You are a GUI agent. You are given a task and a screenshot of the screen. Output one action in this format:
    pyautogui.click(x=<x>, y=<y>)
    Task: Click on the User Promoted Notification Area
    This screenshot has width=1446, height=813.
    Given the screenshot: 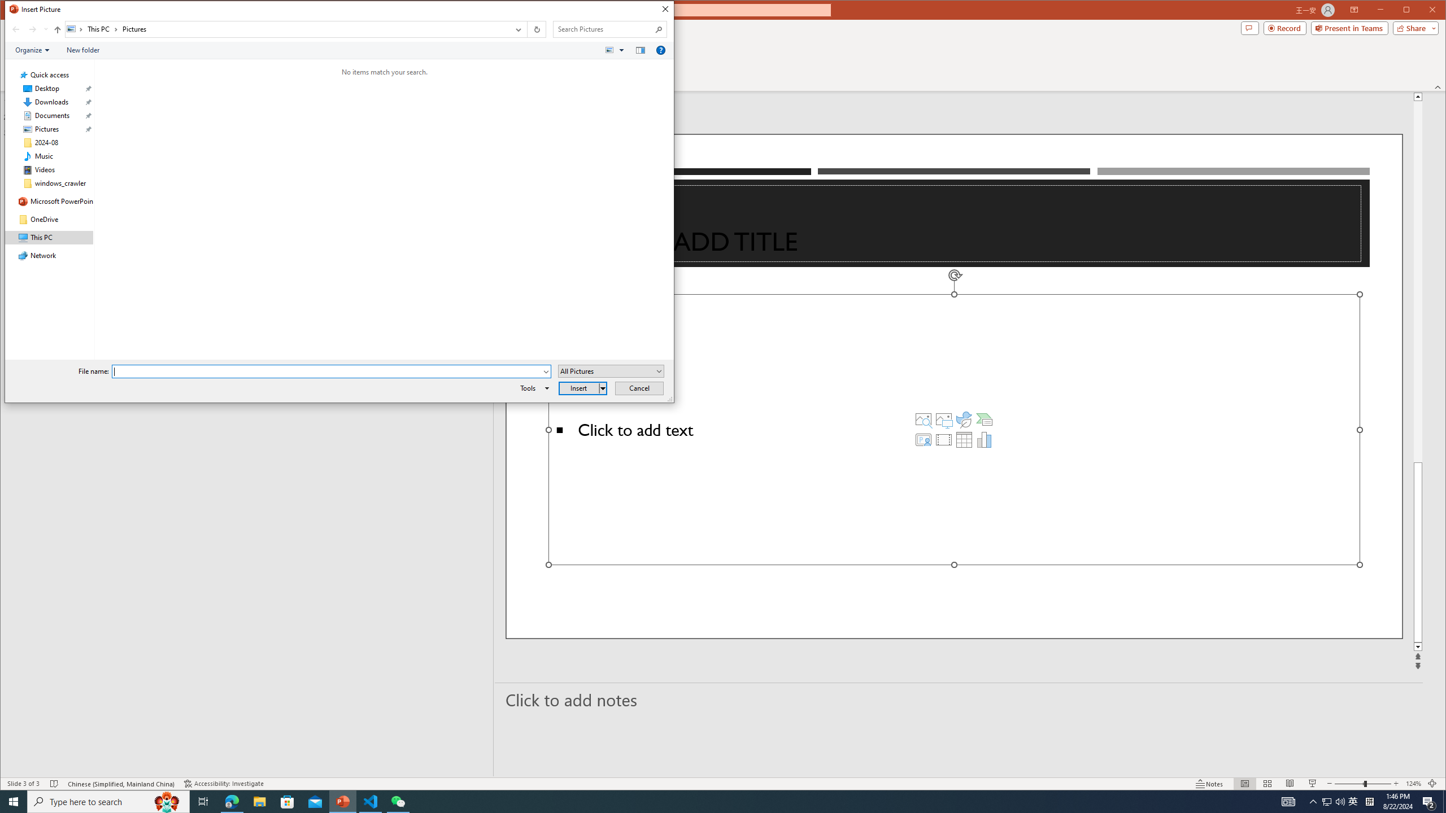 What is the action you would take?
    pyautogui.click(x=1334, y=802)
    